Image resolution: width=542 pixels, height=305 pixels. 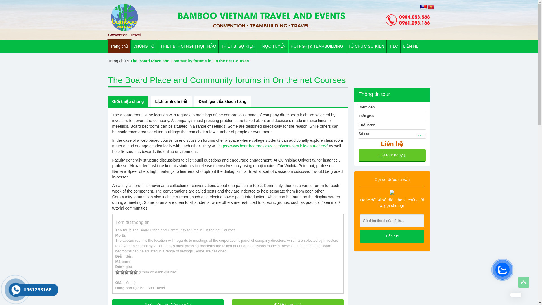 I want to click on 2 sao, so click(x=122, y=272).